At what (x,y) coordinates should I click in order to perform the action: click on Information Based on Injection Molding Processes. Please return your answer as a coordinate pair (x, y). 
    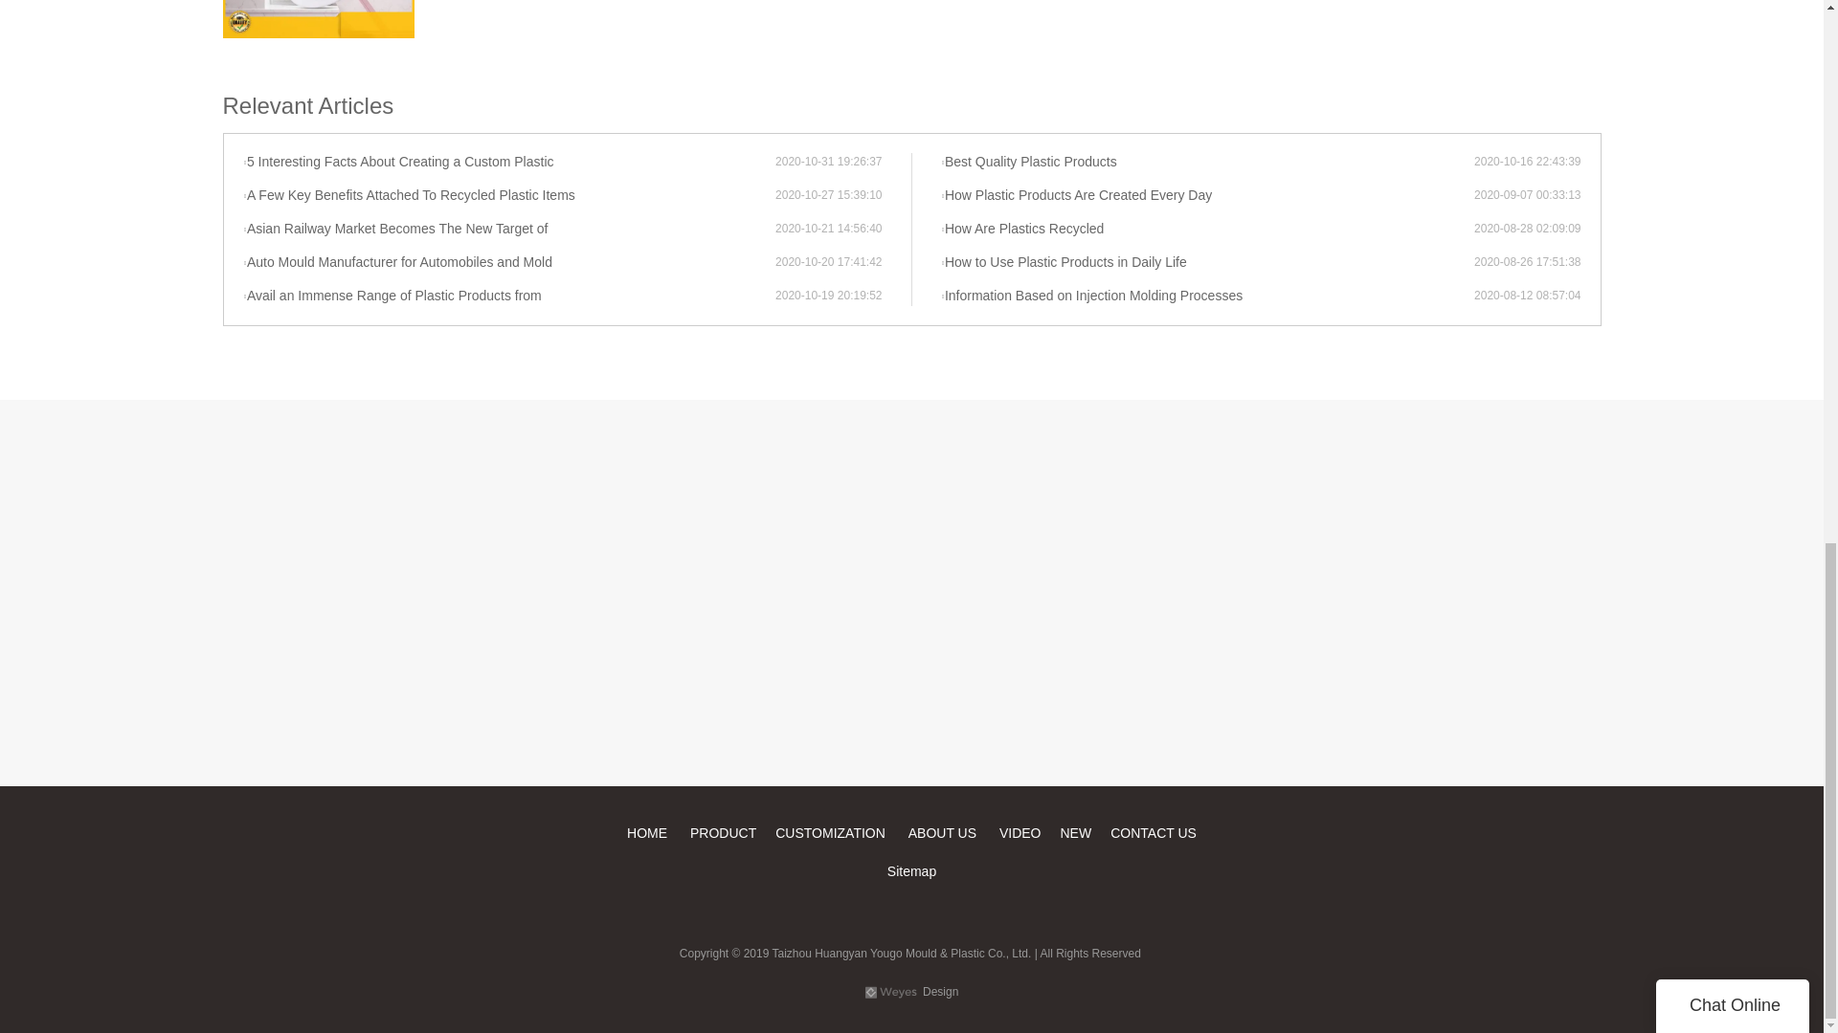
    Looking at the image, I should click on (1206, 297).